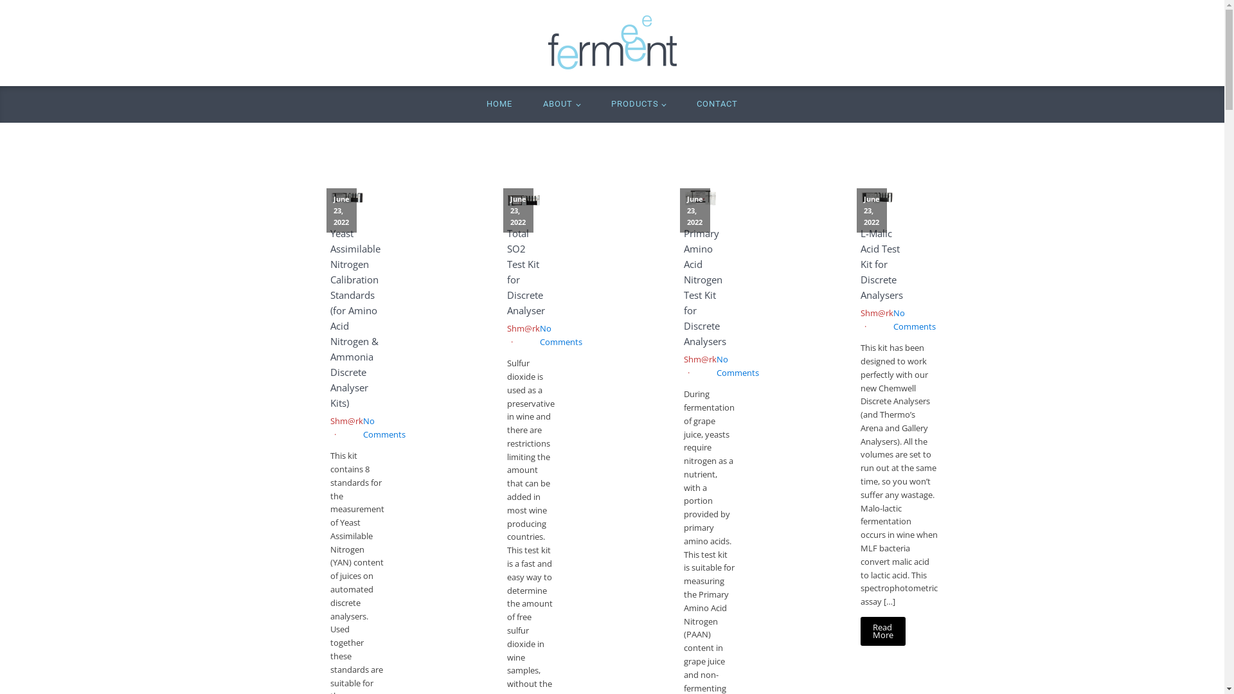  Describe the element at coordinates (561, 335) in the screenshot. I see `No Comments` at that location.